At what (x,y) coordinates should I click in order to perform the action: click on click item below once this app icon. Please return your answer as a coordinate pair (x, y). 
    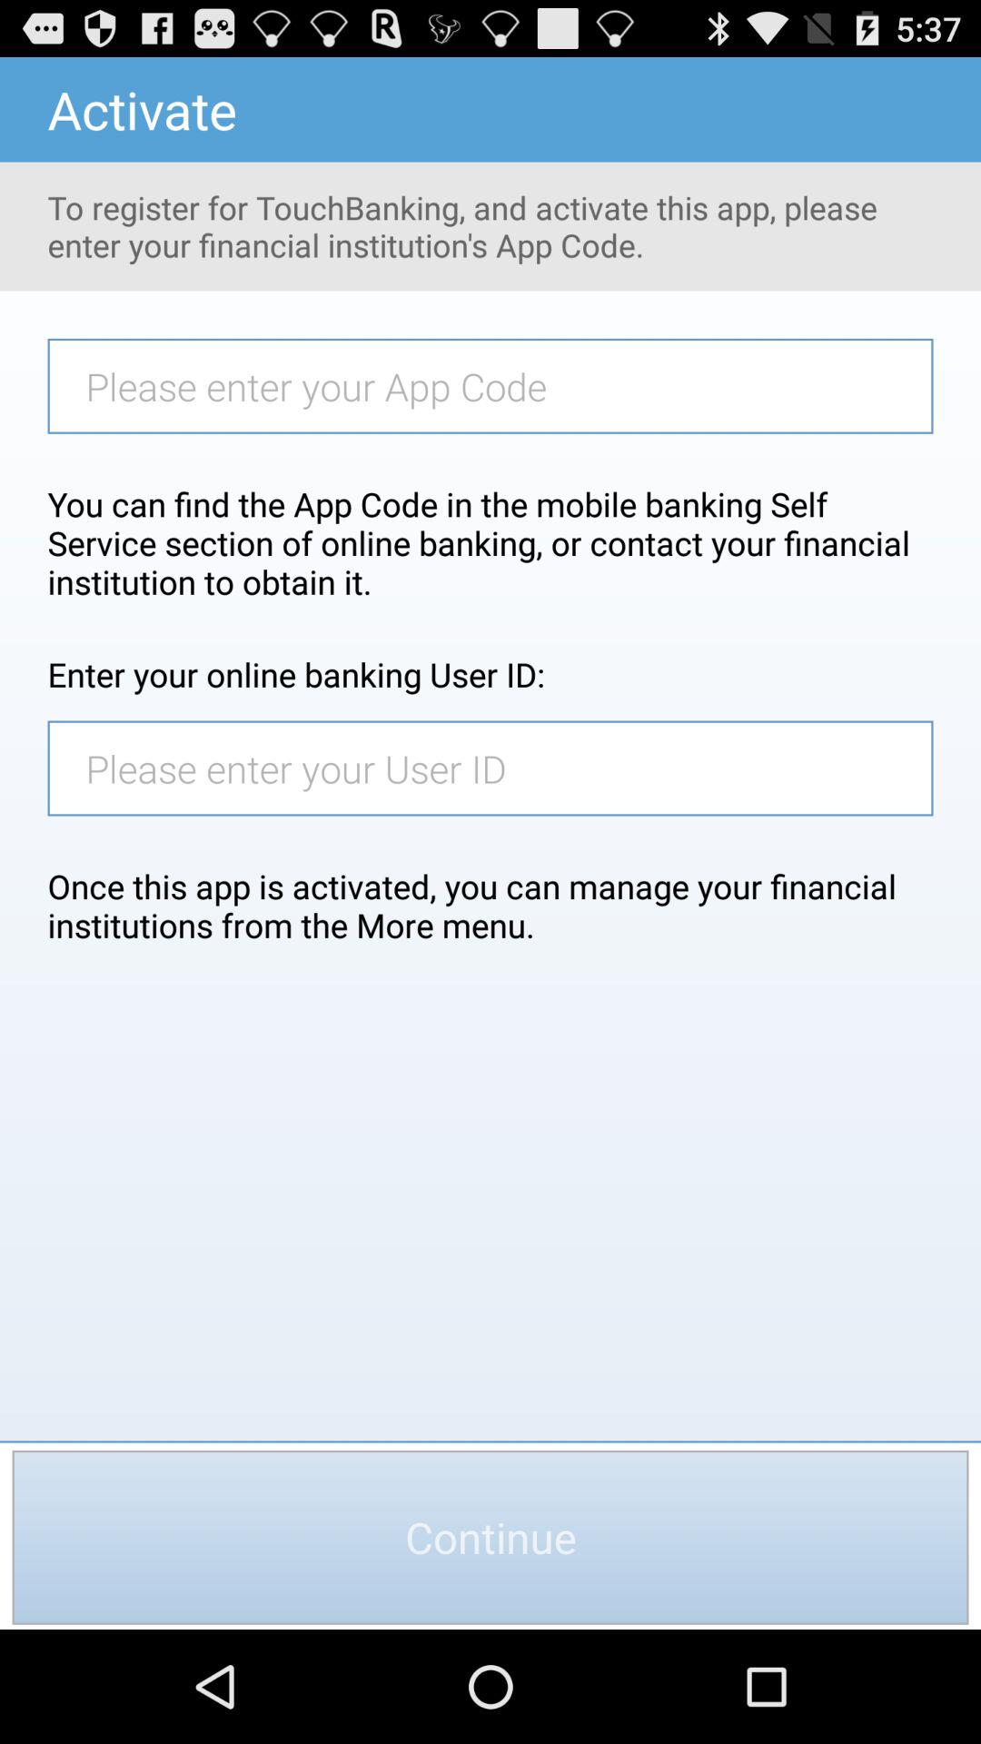
    Looking at the image, I should click on (490, 1537).